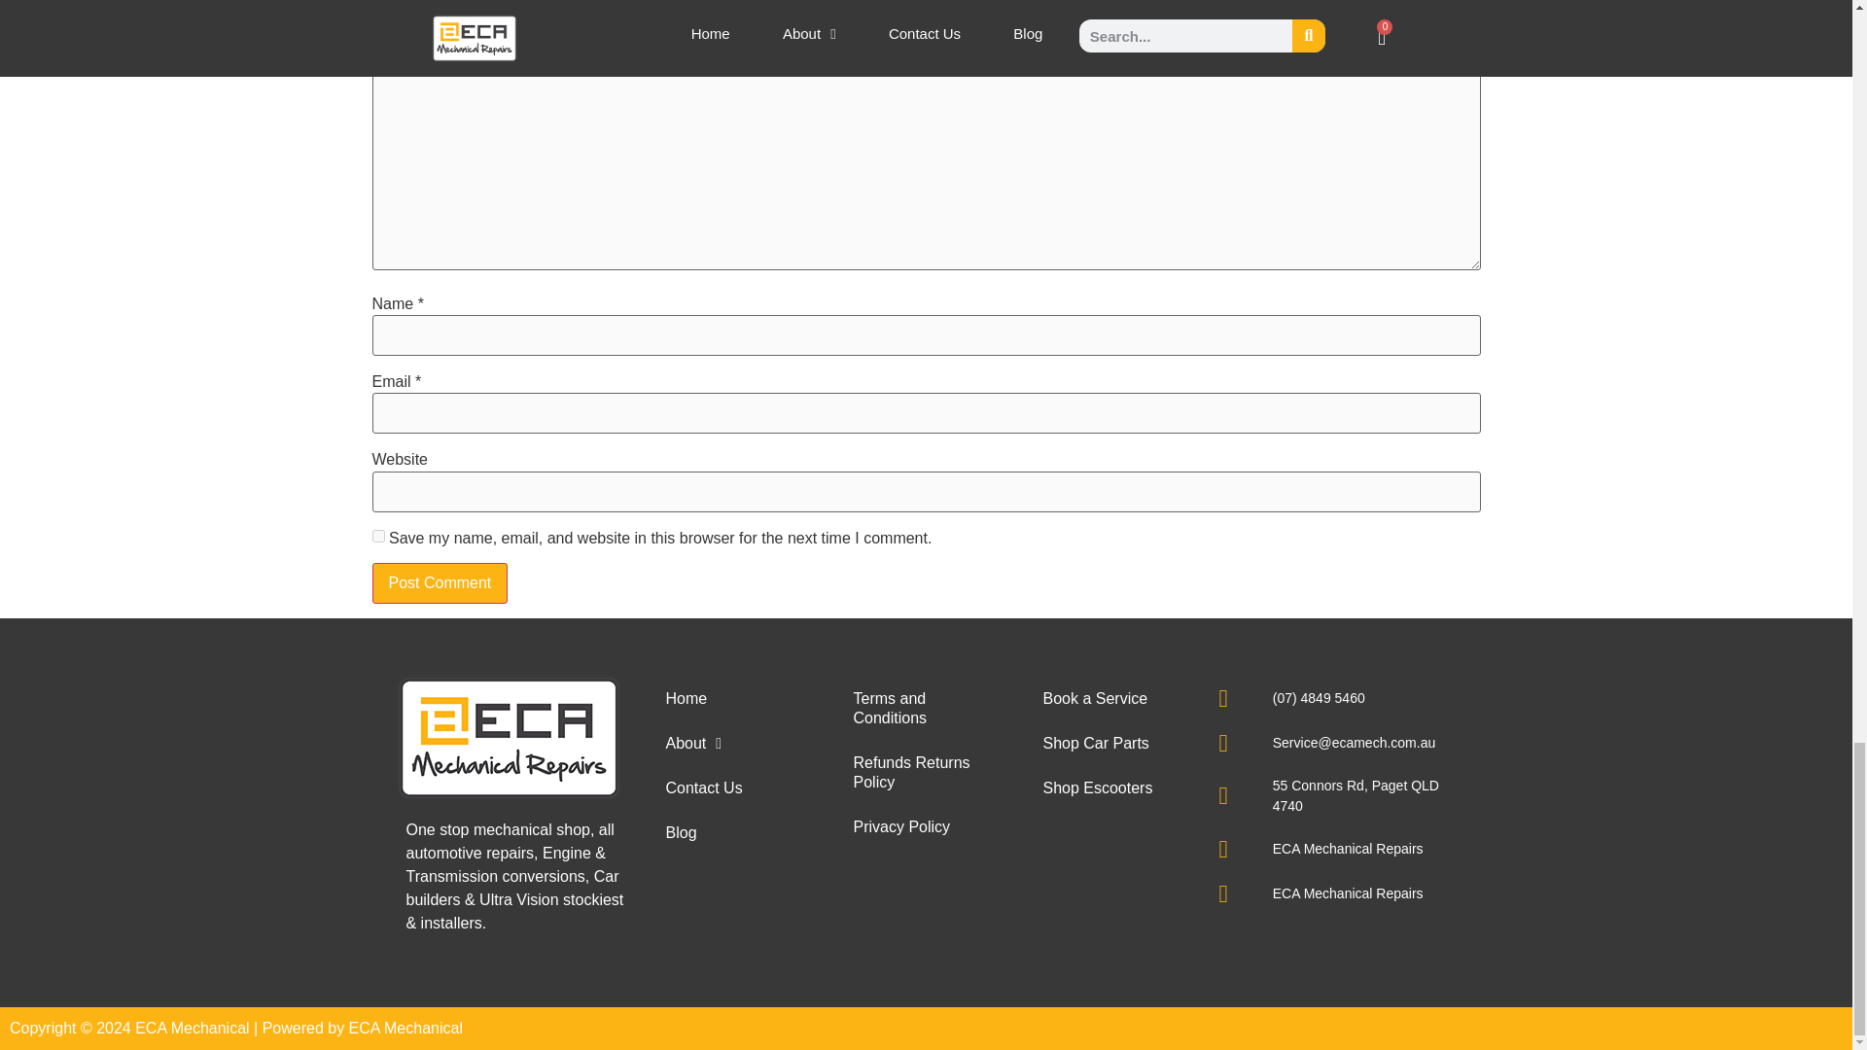 Image resolution: width=1867 pixels, height=1050 pixels. What do you see at coordinates (440, 583) in the screenshot?
I see `Post Comment` at bounding box center [440, 583].